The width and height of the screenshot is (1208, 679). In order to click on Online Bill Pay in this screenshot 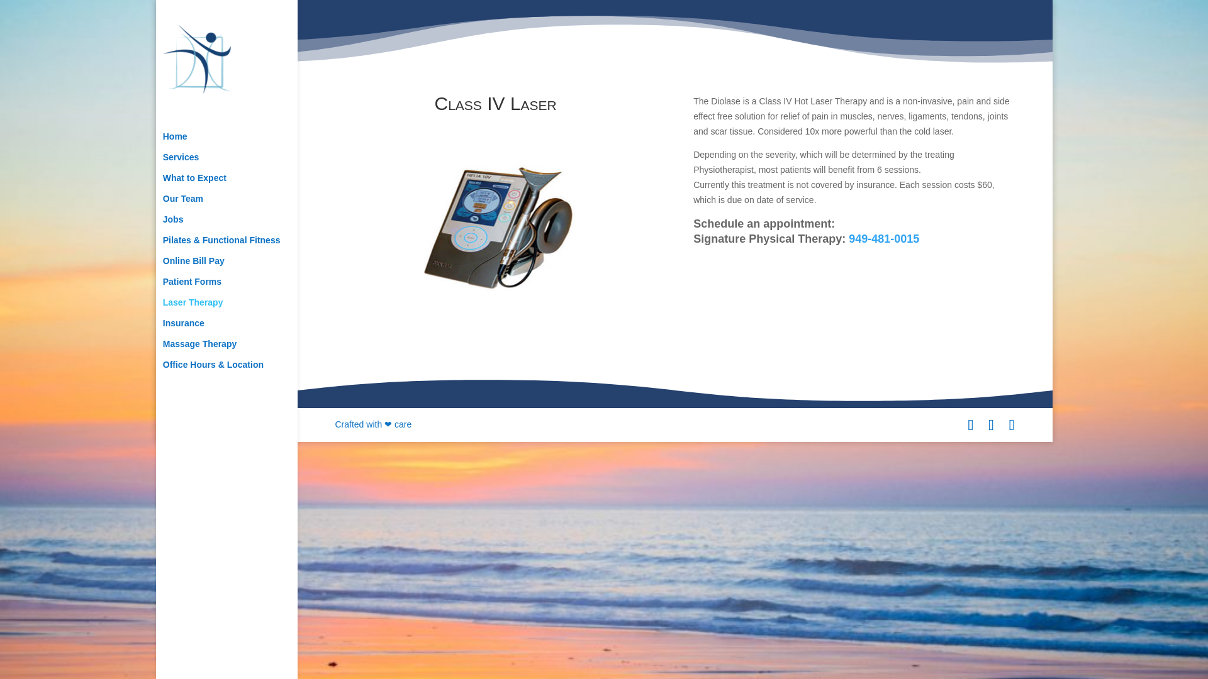, I will do `click(239, 267)`.